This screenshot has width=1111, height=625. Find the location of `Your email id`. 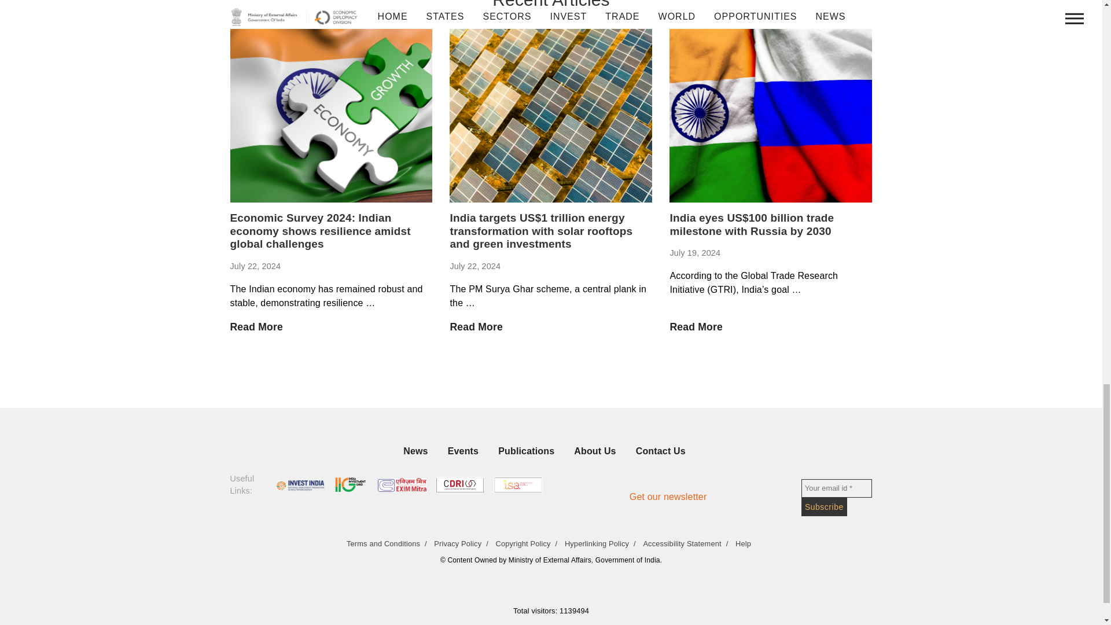

Your email id is located at coordinates (837, 488).